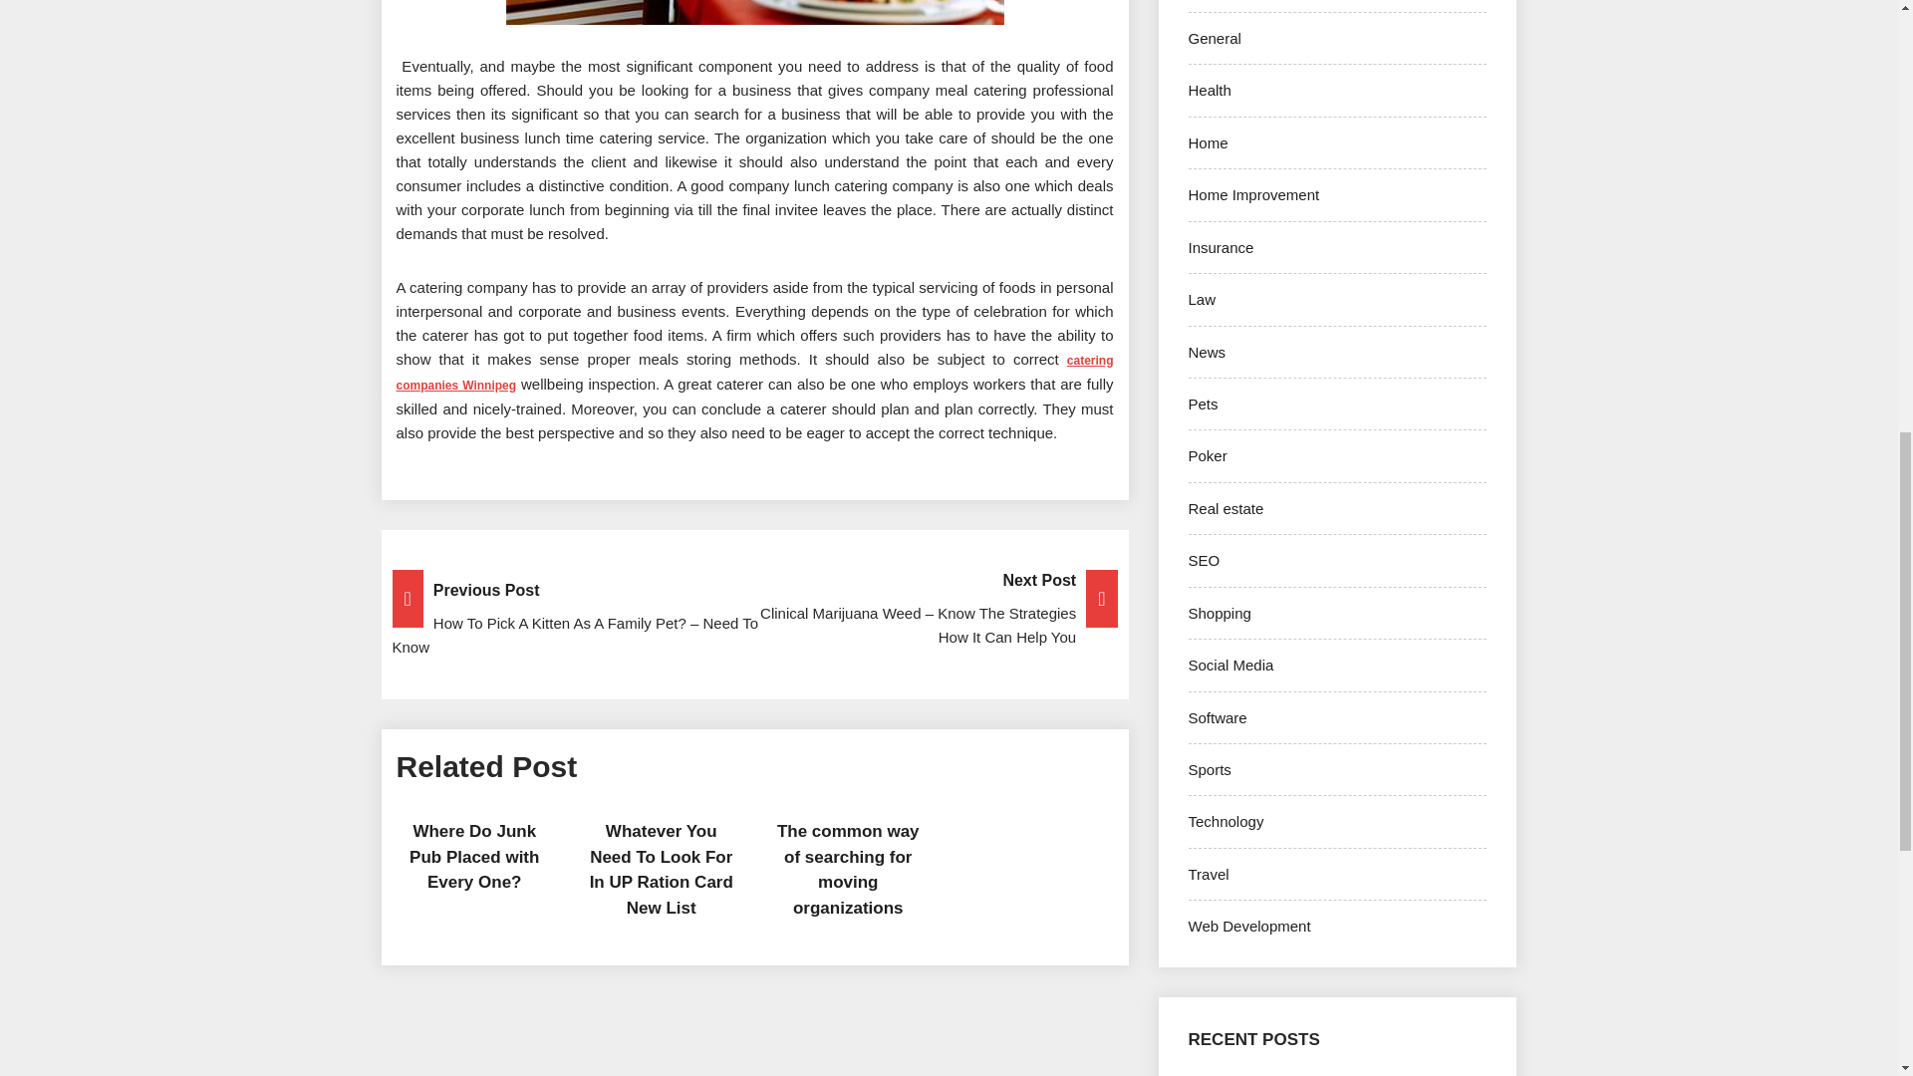 This screenshot has height=1076, width=1913. I want to click on General, so click(1214, 38).